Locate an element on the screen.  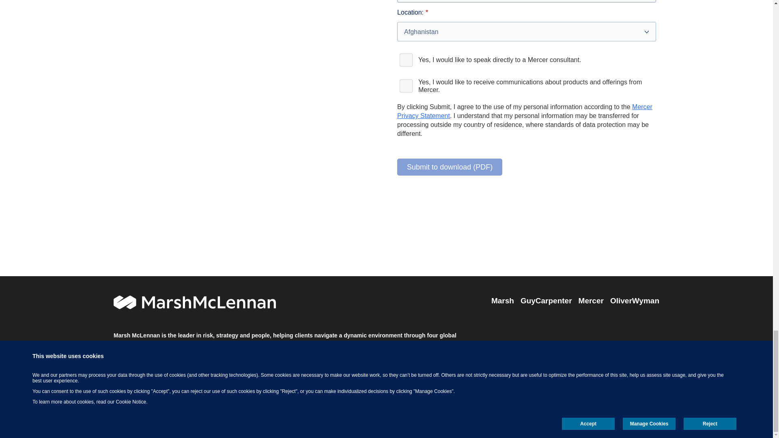
Terms of Use is located at coordinates (130, 359).